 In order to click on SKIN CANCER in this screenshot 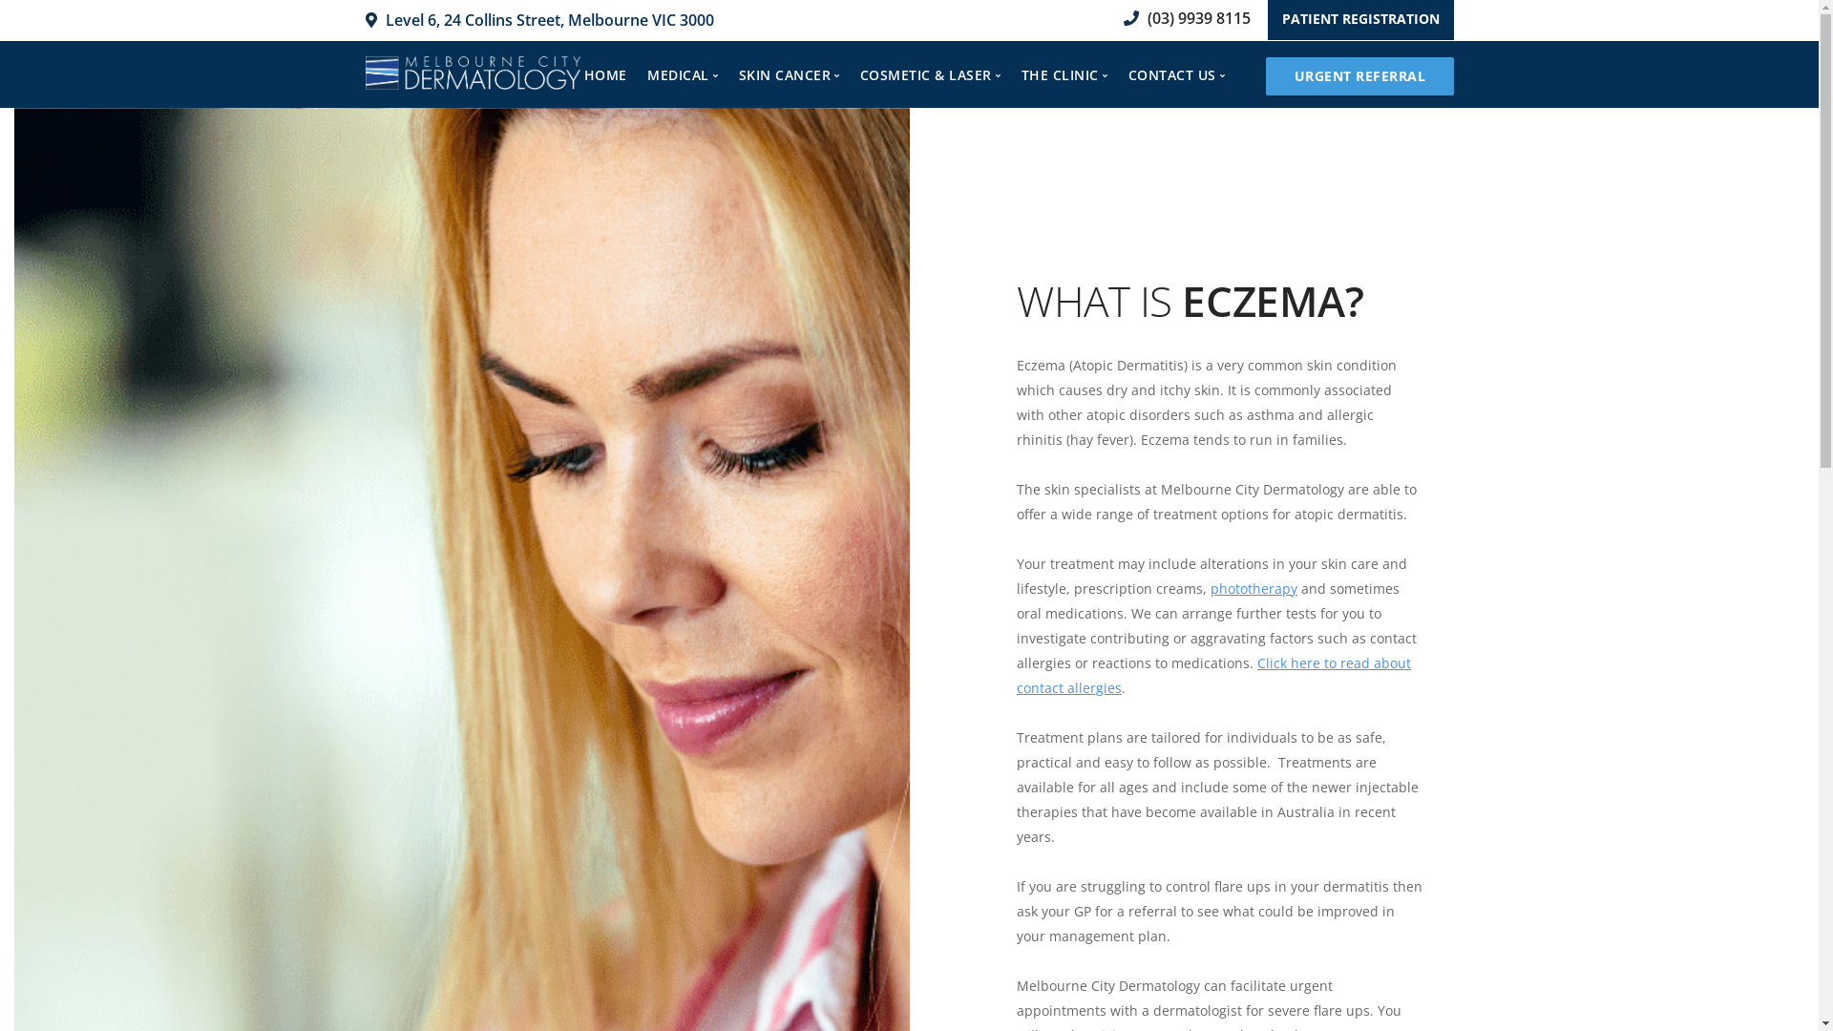, I will do `click(790, 75)`.